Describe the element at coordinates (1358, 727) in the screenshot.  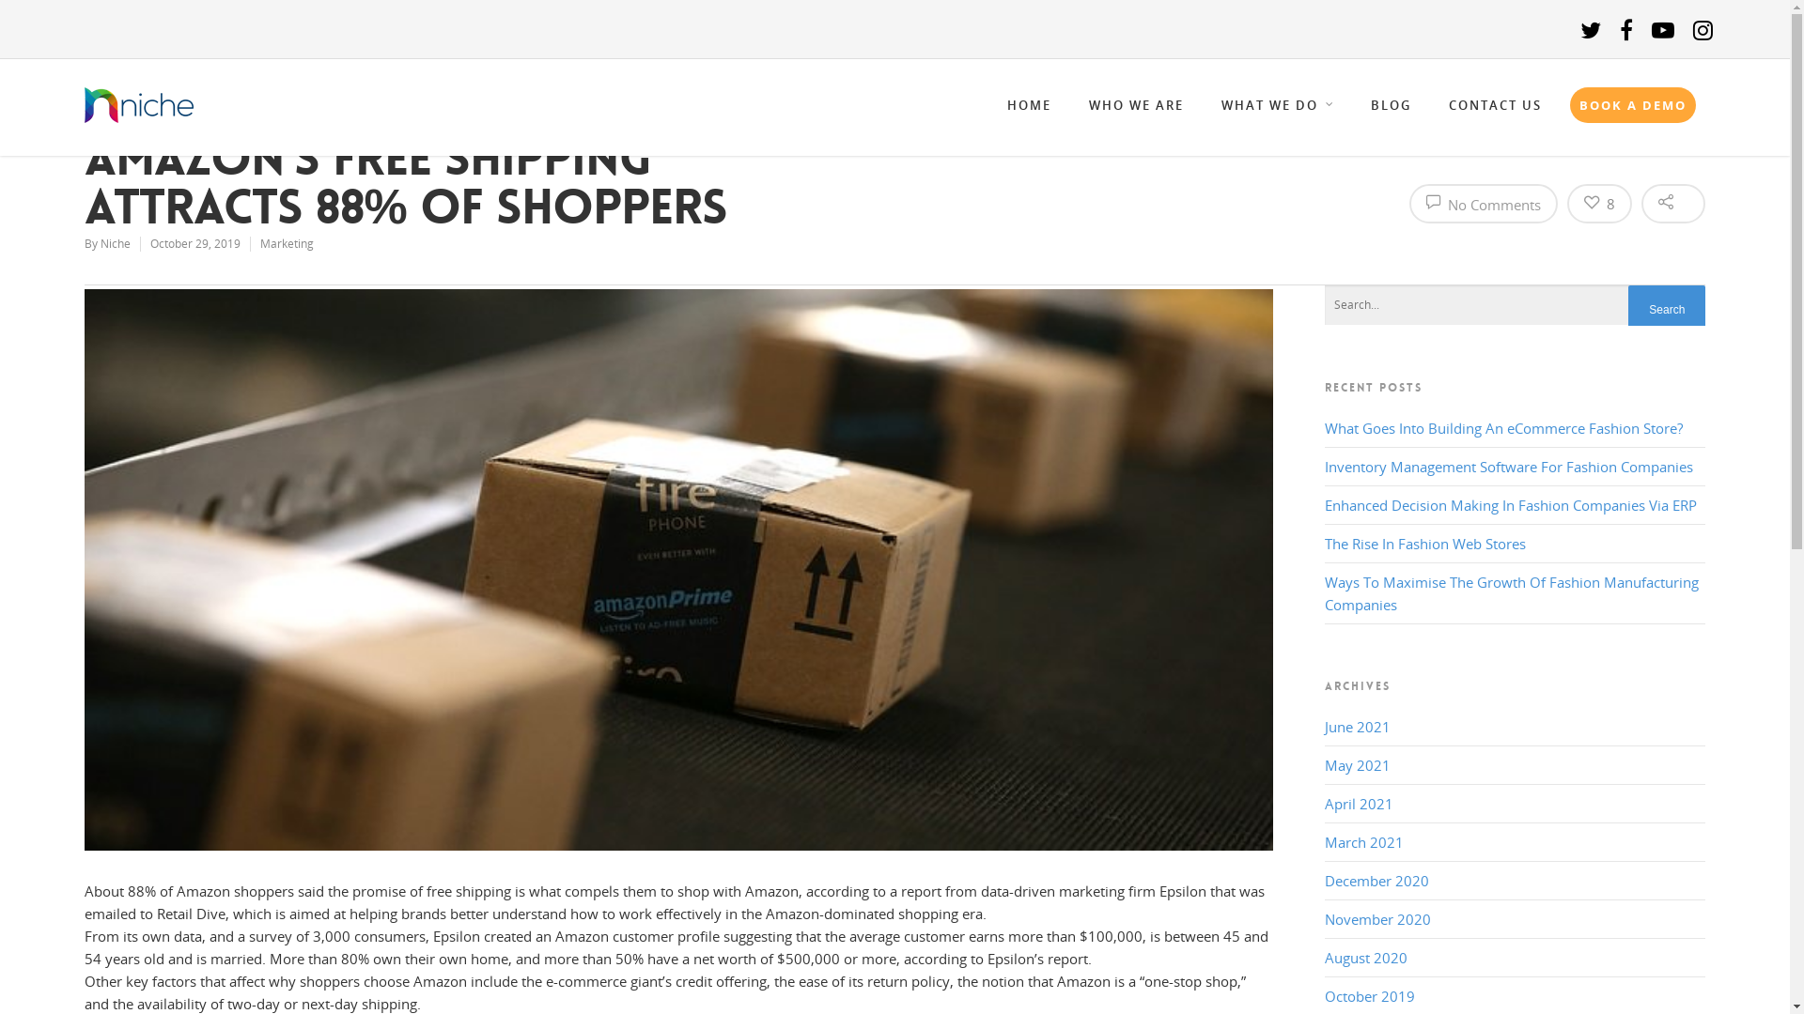
I see `June 2021` at that location.